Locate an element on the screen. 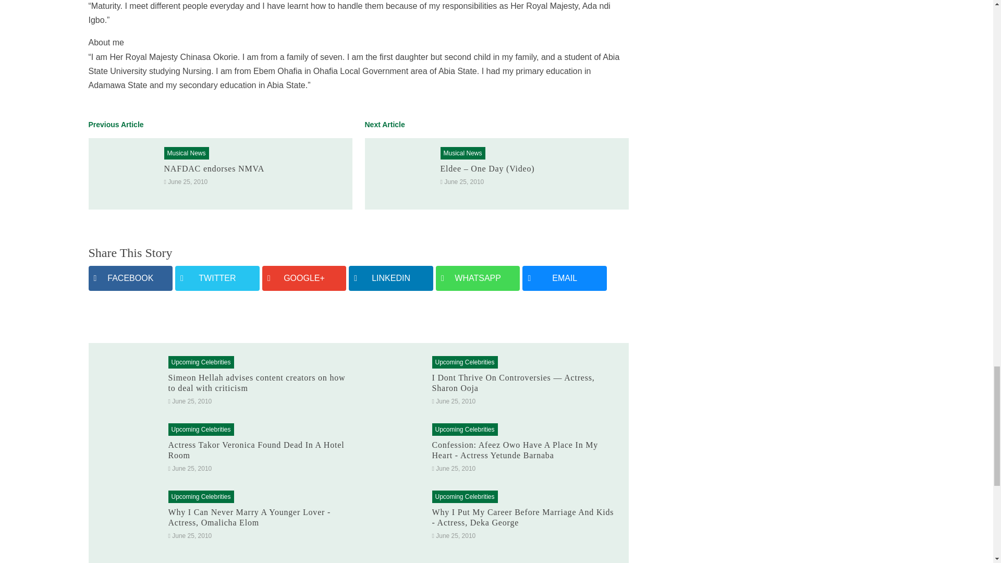 This screenshot has width=1001, height=563. linkedin is located at coordinates (391, 278).